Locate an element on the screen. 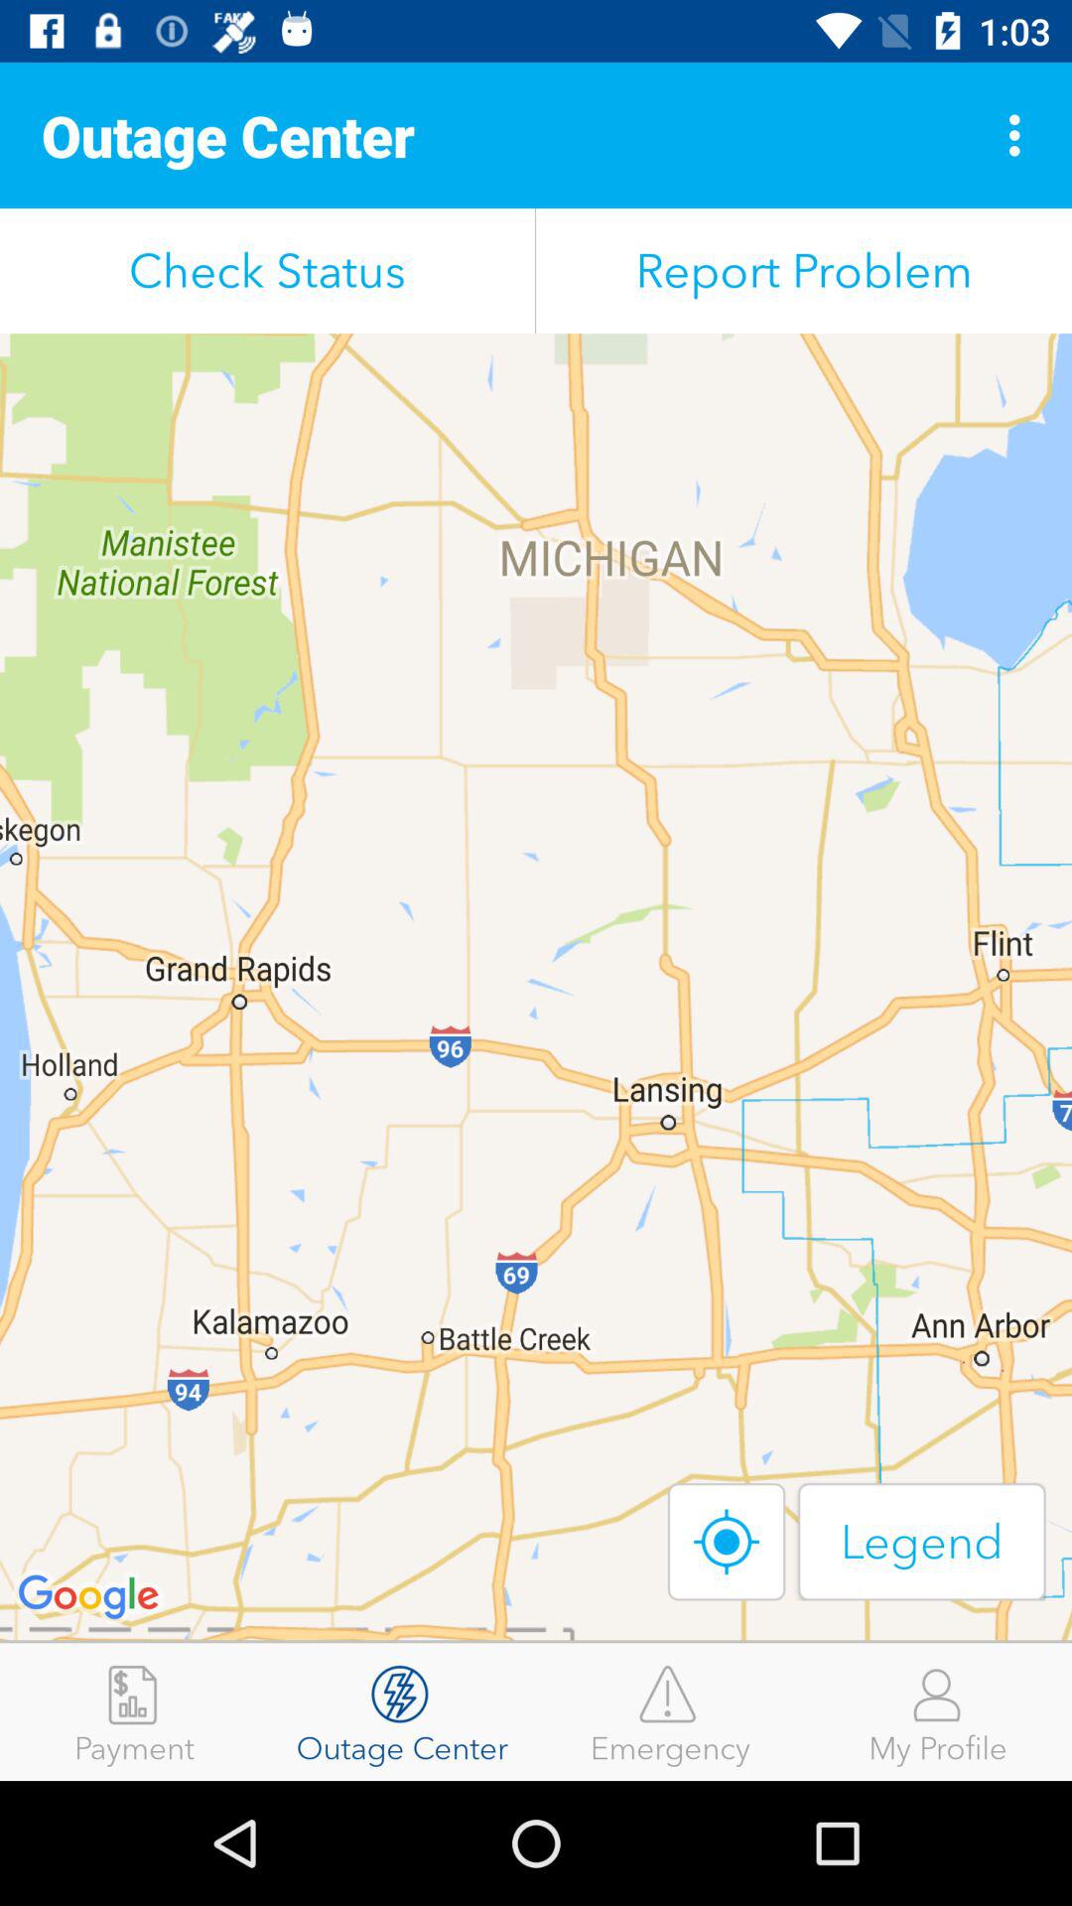 This screenshot has height=1906, width=1072. turn on the icon to the right of the check status is located at coordinates (804, 270).